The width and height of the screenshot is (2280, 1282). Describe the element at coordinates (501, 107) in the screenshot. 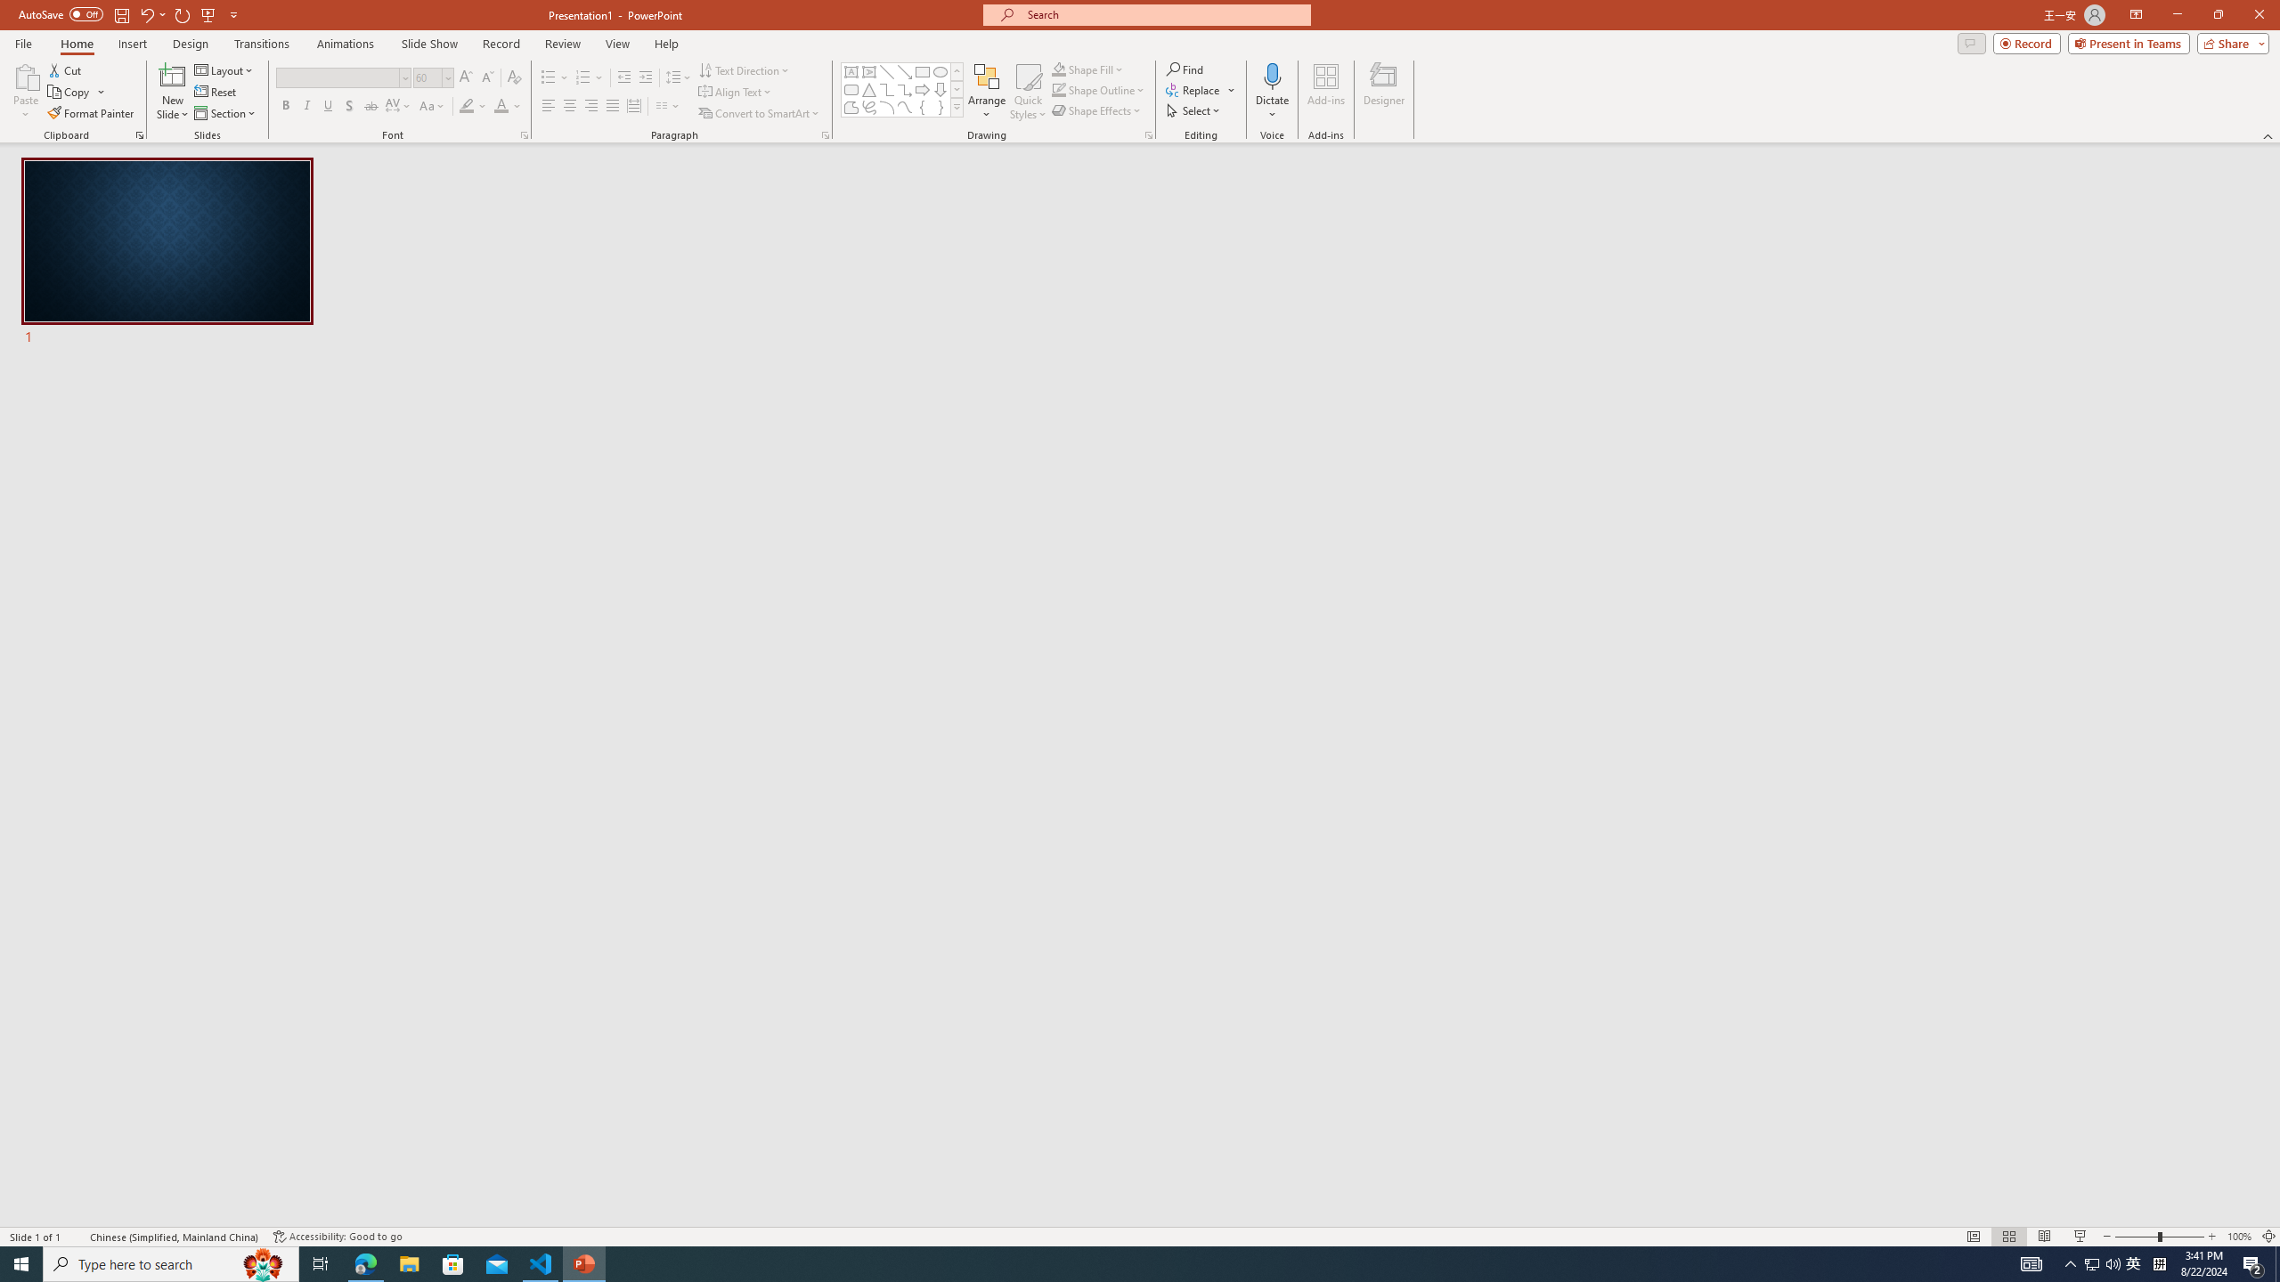

I see `Font Color Red` at that location.